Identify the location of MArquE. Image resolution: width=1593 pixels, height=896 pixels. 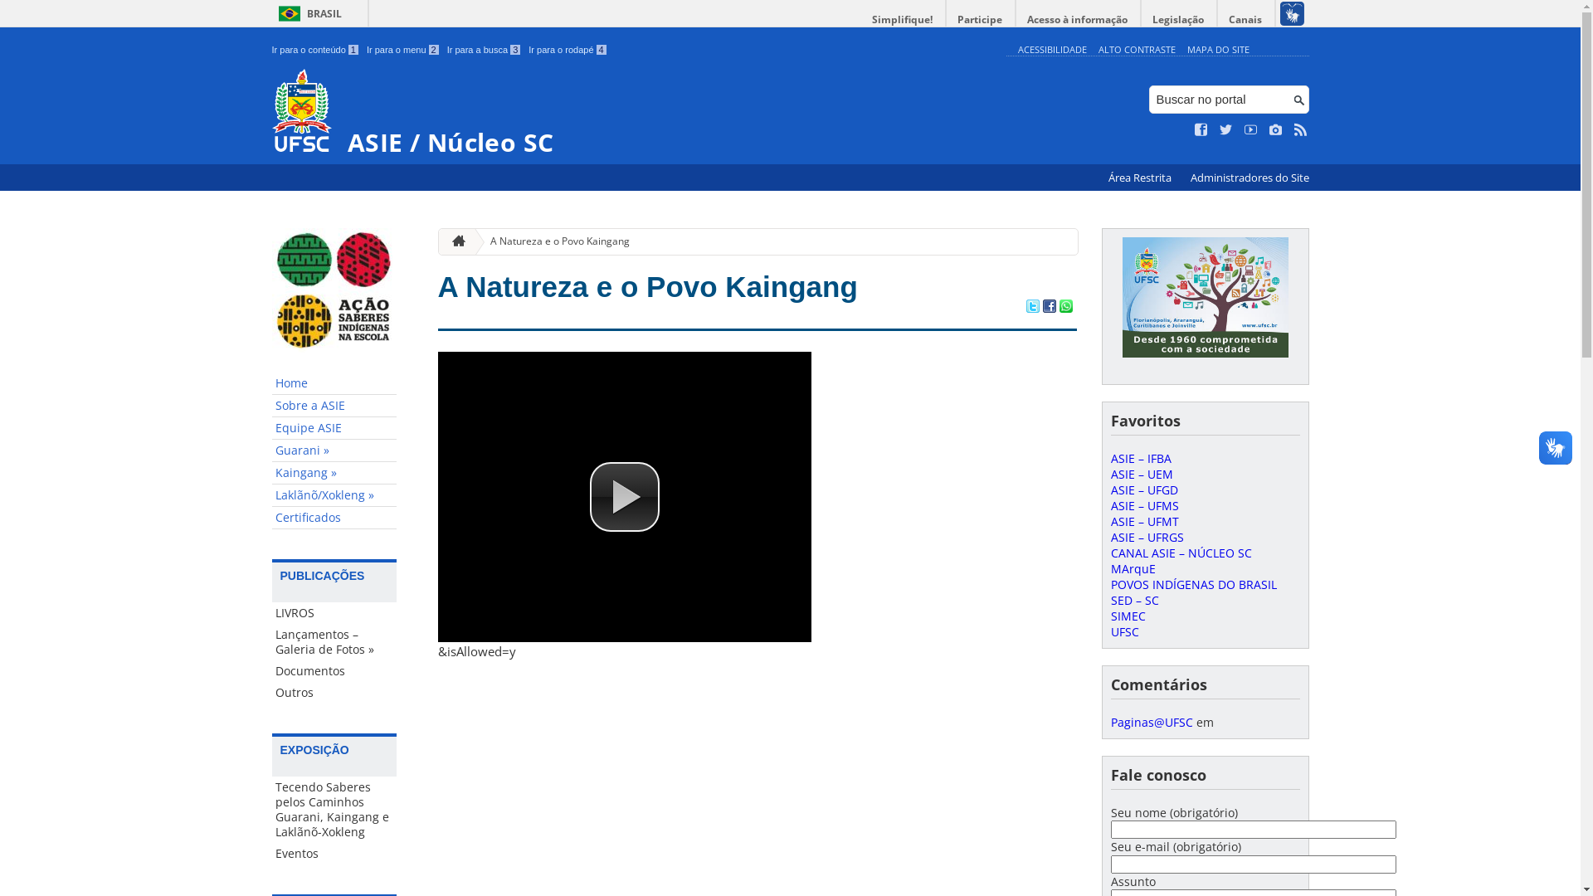
(1133, 569).